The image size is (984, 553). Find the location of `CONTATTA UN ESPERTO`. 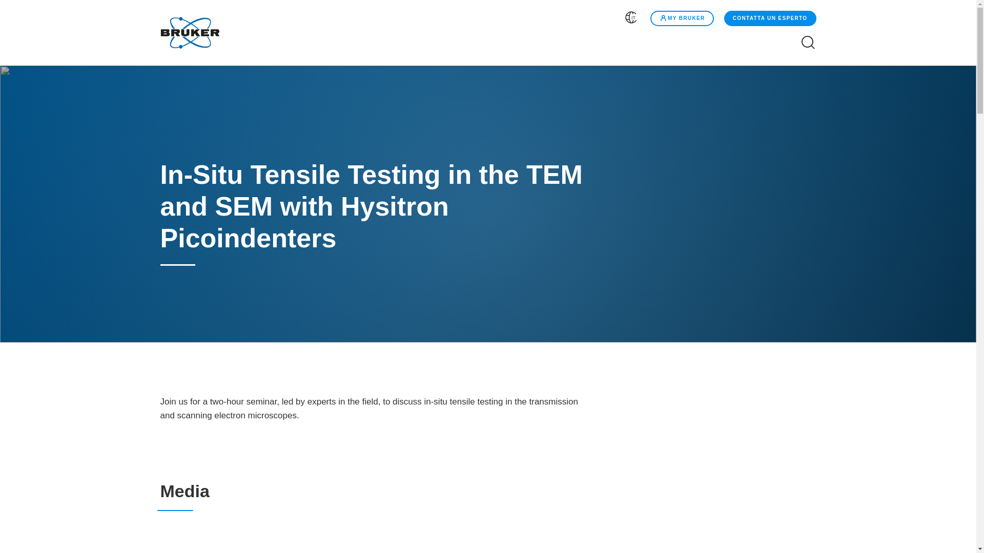

CONTATTA UN ESPERTO is located at coordinates (770, 18).